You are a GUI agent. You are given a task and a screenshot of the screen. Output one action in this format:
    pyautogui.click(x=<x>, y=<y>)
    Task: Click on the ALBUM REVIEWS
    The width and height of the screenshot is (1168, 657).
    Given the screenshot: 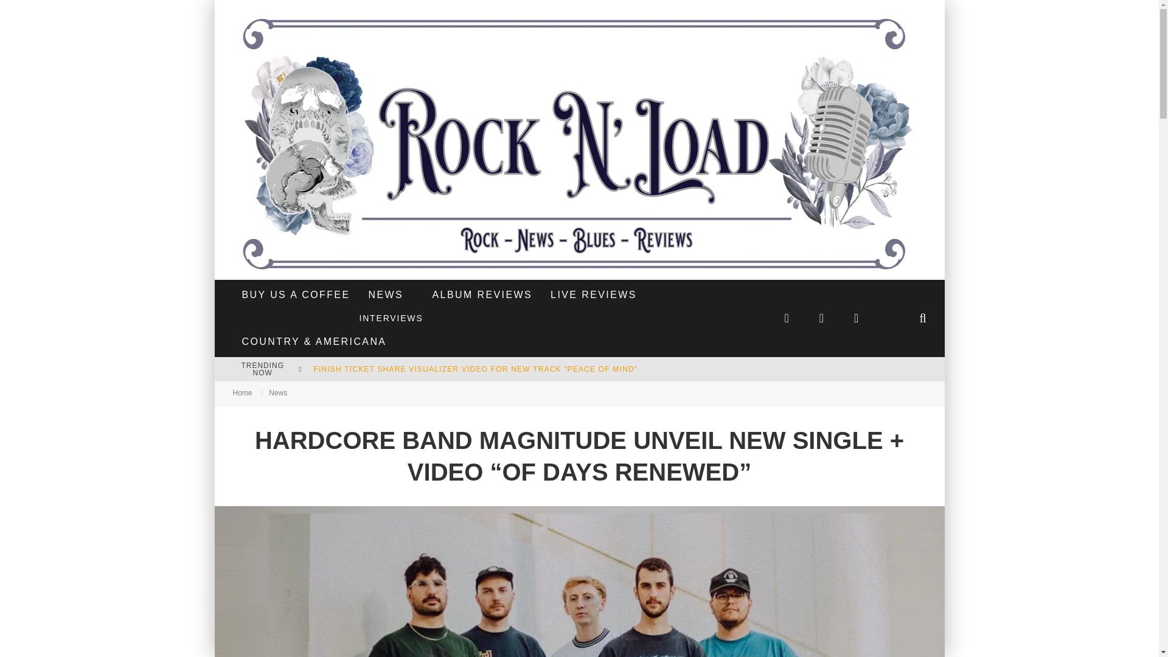 What is the action you would take?
    pyautogui.click(x=482, y=294)
    